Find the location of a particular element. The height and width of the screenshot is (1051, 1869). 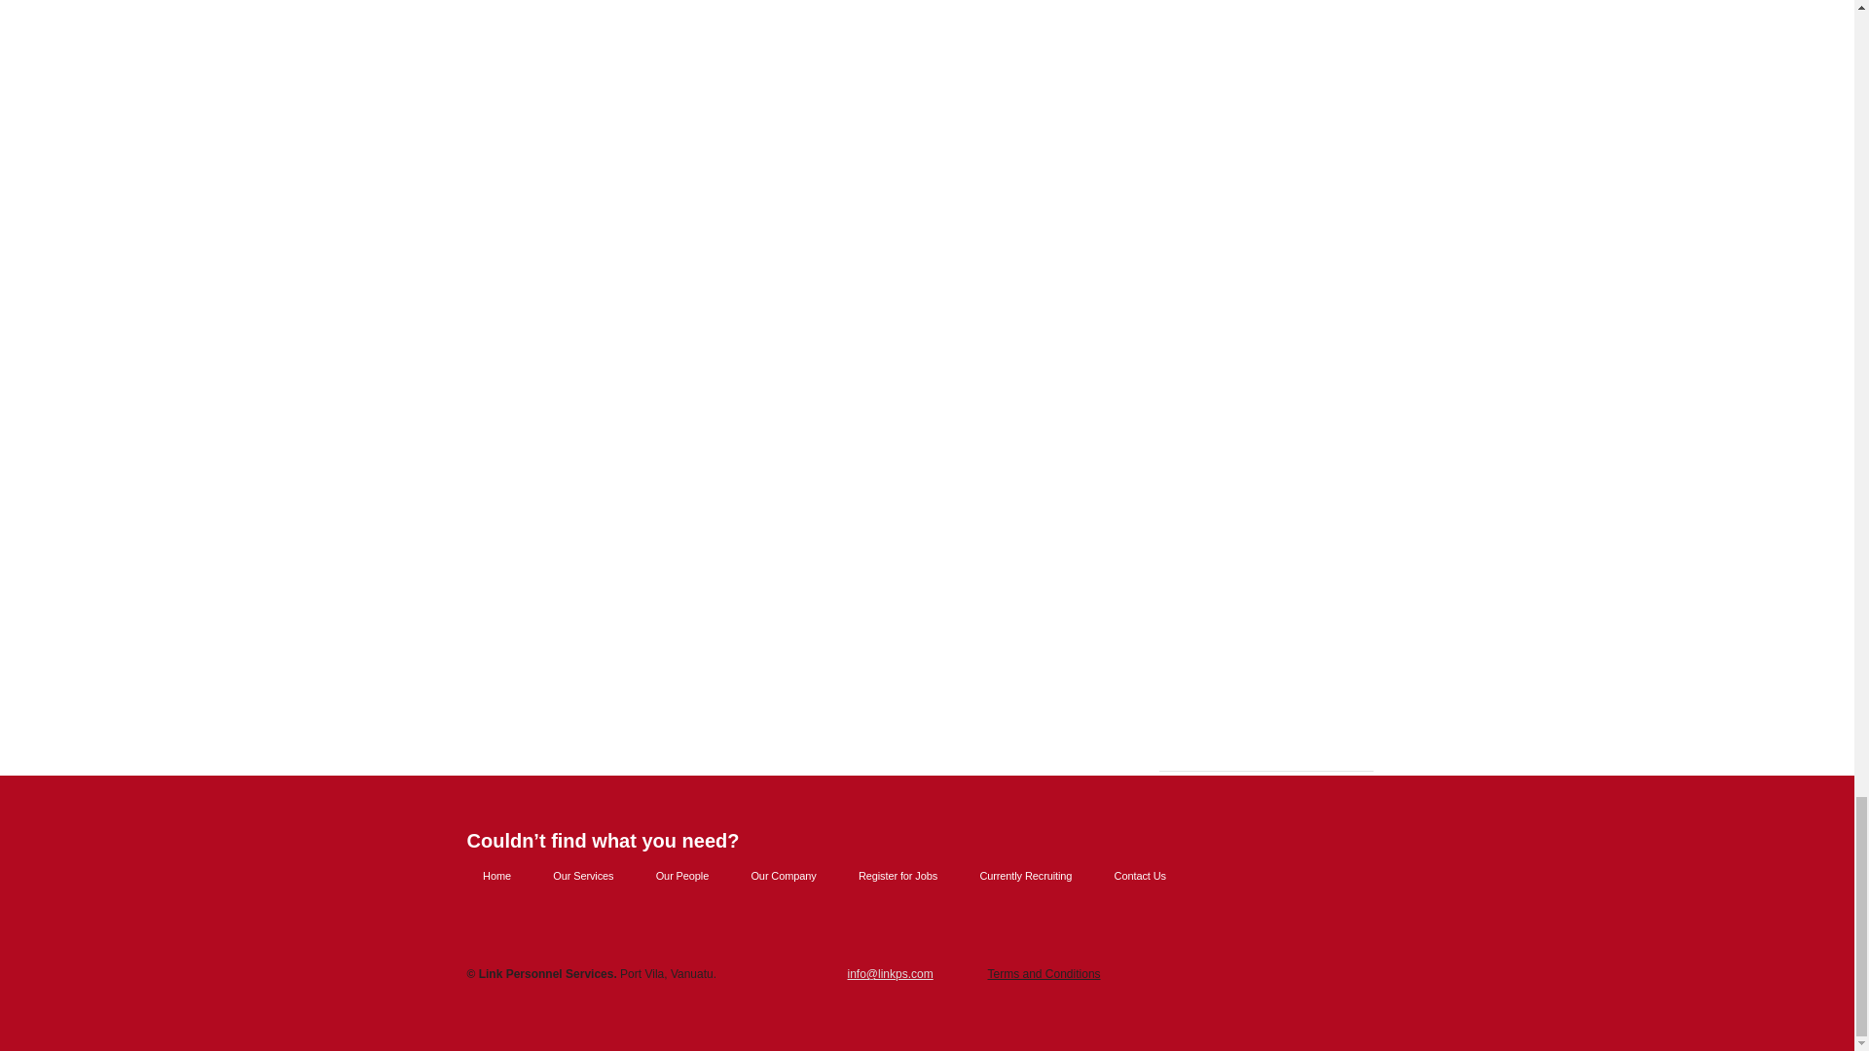

Home is located at coordinates (496, 876).